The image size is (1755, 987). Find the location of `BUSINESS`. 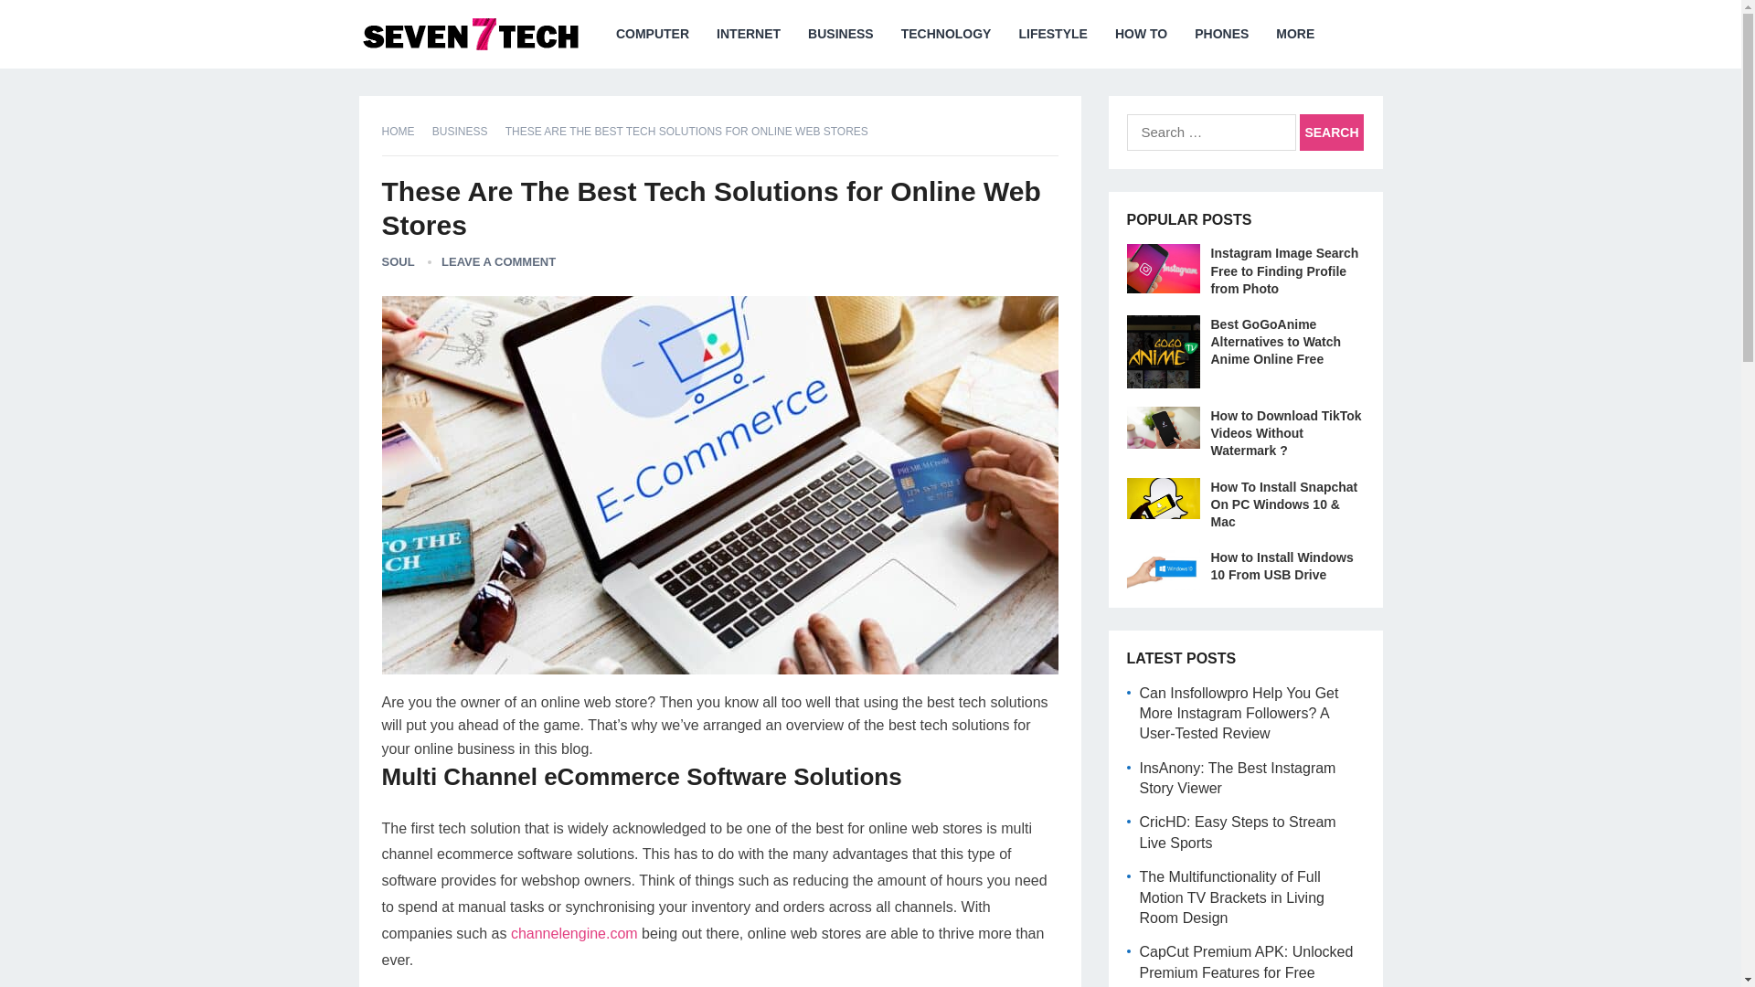

BUSINESS is located at coordinates (841, 34).